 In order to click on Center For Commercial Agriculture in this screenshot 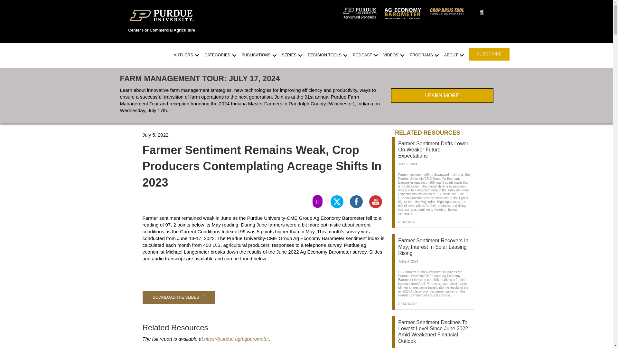, I will do `click(162, 30)`.